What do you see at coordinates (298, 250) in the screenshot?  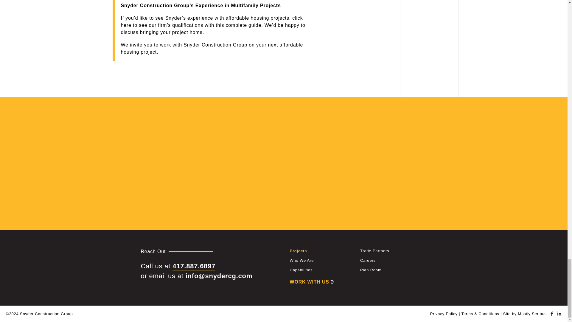 I see `Projects` at bounding box center [298, 250].